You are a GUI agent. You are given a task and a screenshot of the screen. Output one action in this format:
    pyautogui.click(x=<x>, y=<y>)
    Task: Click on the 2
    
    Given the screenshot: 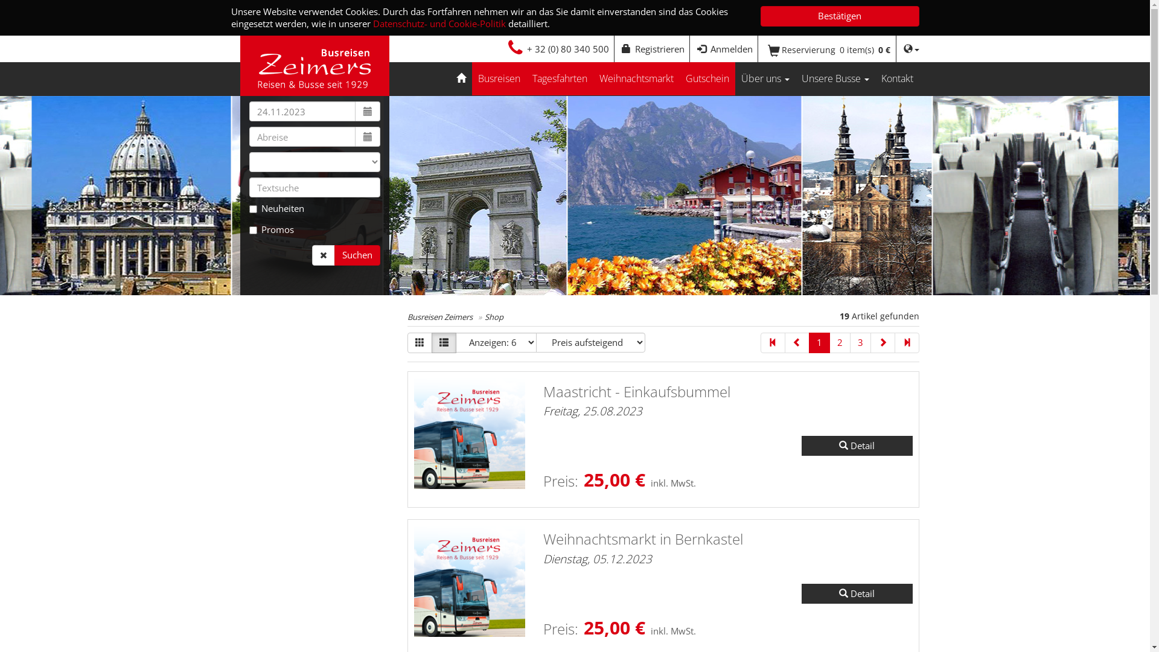 What is the action you would take?
    pyautogui.click(x=840, y=343)
    